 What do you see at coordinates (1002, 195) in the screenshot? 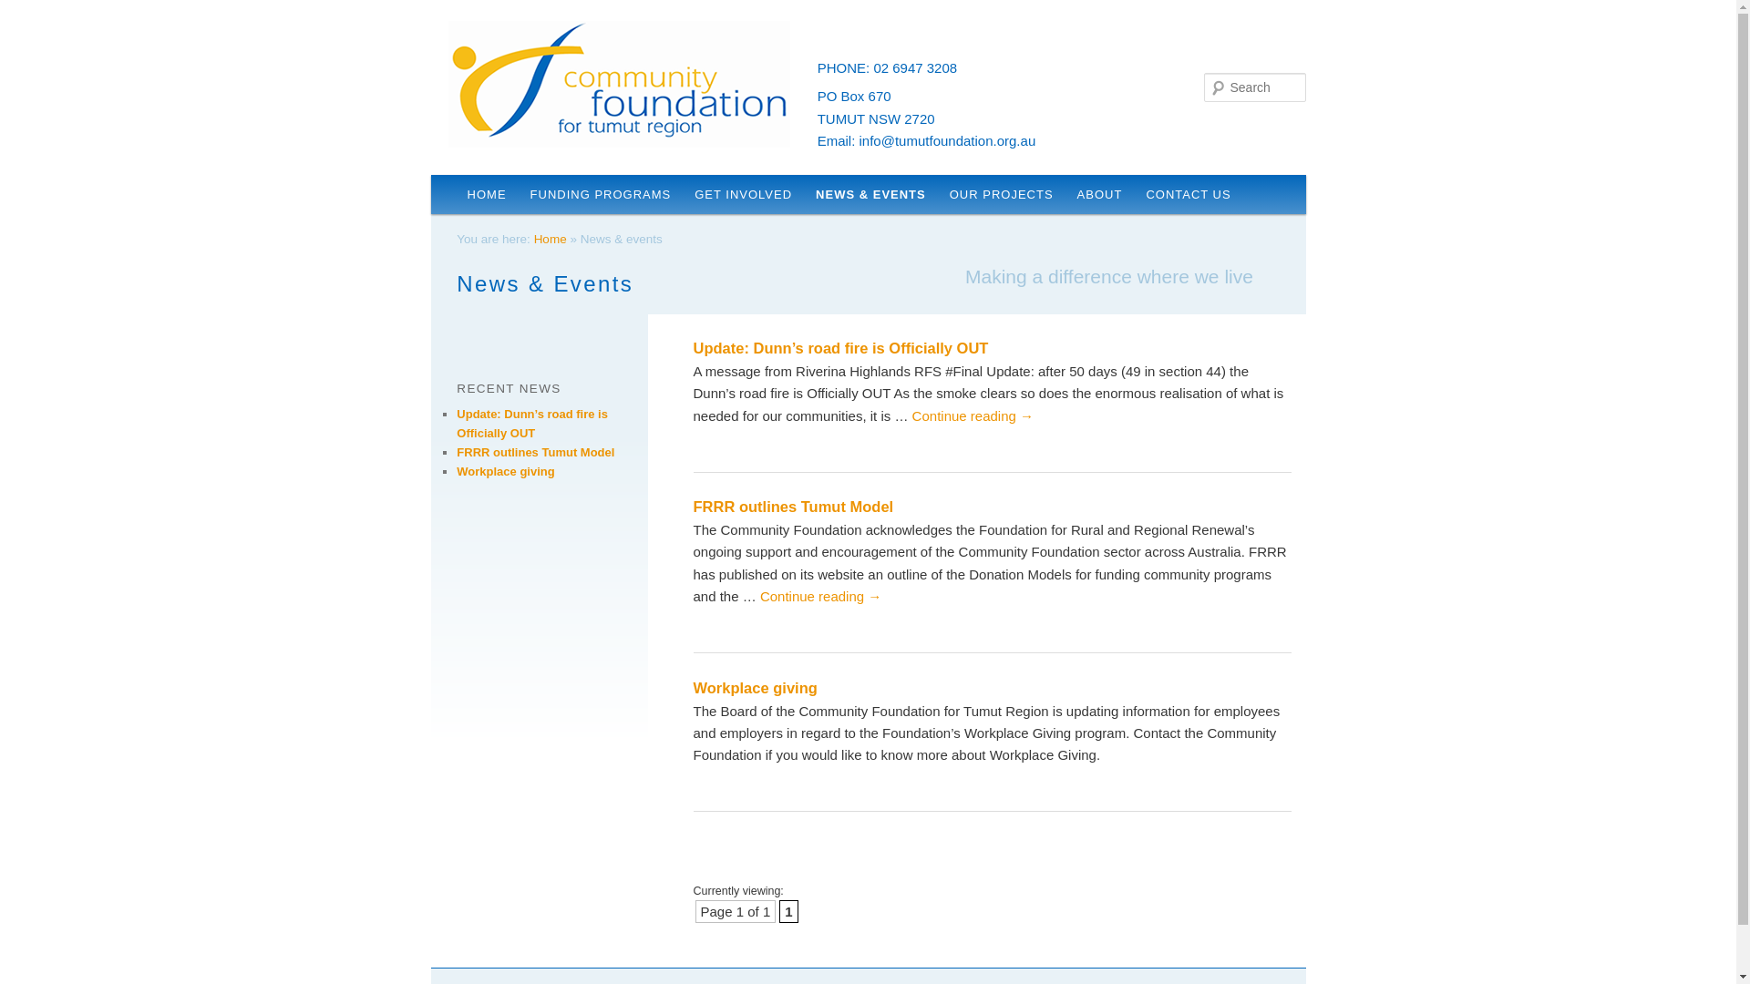
I see `OUR PROJECTS` at bounding box center [1002, 195].